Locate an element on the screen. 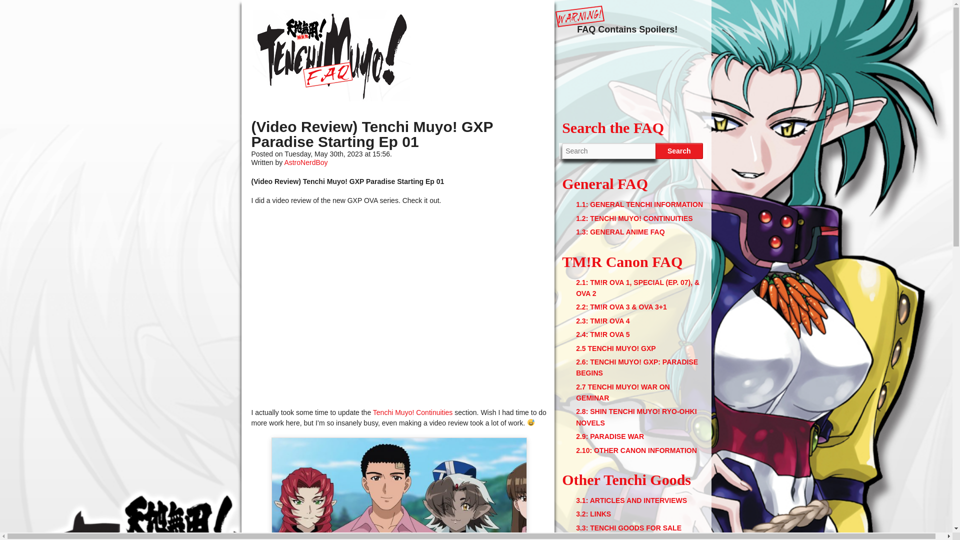 This screenshot has height=540, width=960. AstroNerdBoy is located at coordinates (305, 162).